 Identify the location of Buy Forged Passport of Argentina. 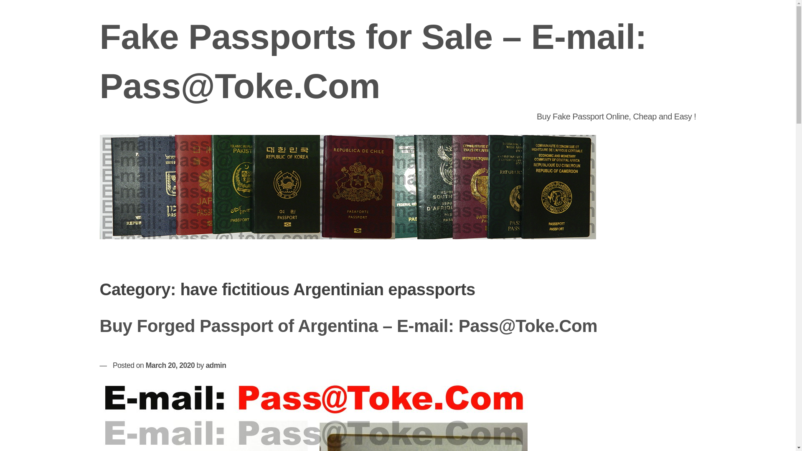
(313, 415).